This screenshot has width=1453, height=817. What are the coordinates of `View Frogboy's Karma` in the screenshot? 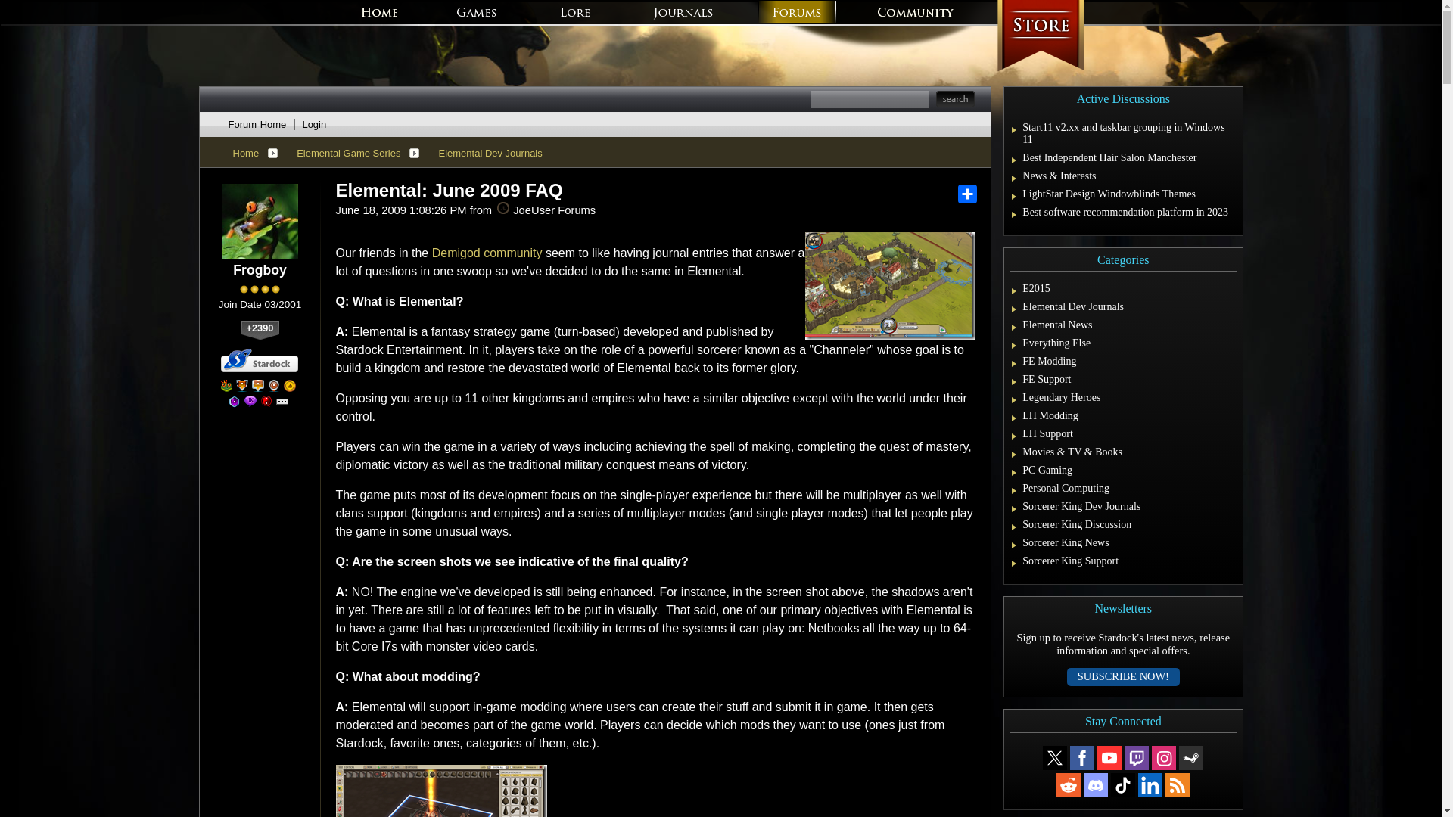 It's located at (260, 331).